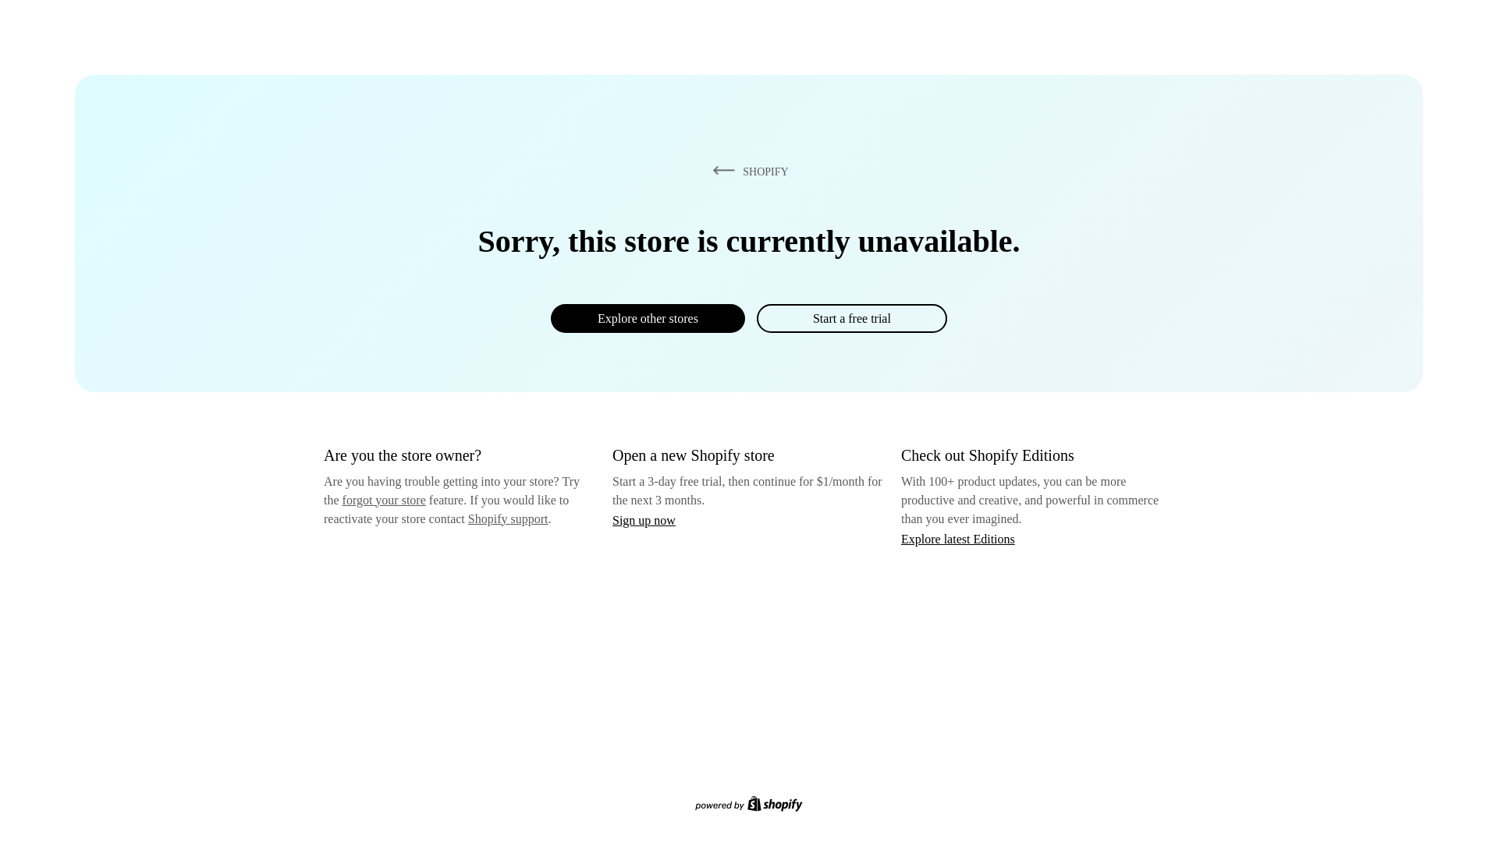  What do you see at coordinates (644, 520) in the screenshot?
I see `Sign up now` at bounding box center [644, 520].